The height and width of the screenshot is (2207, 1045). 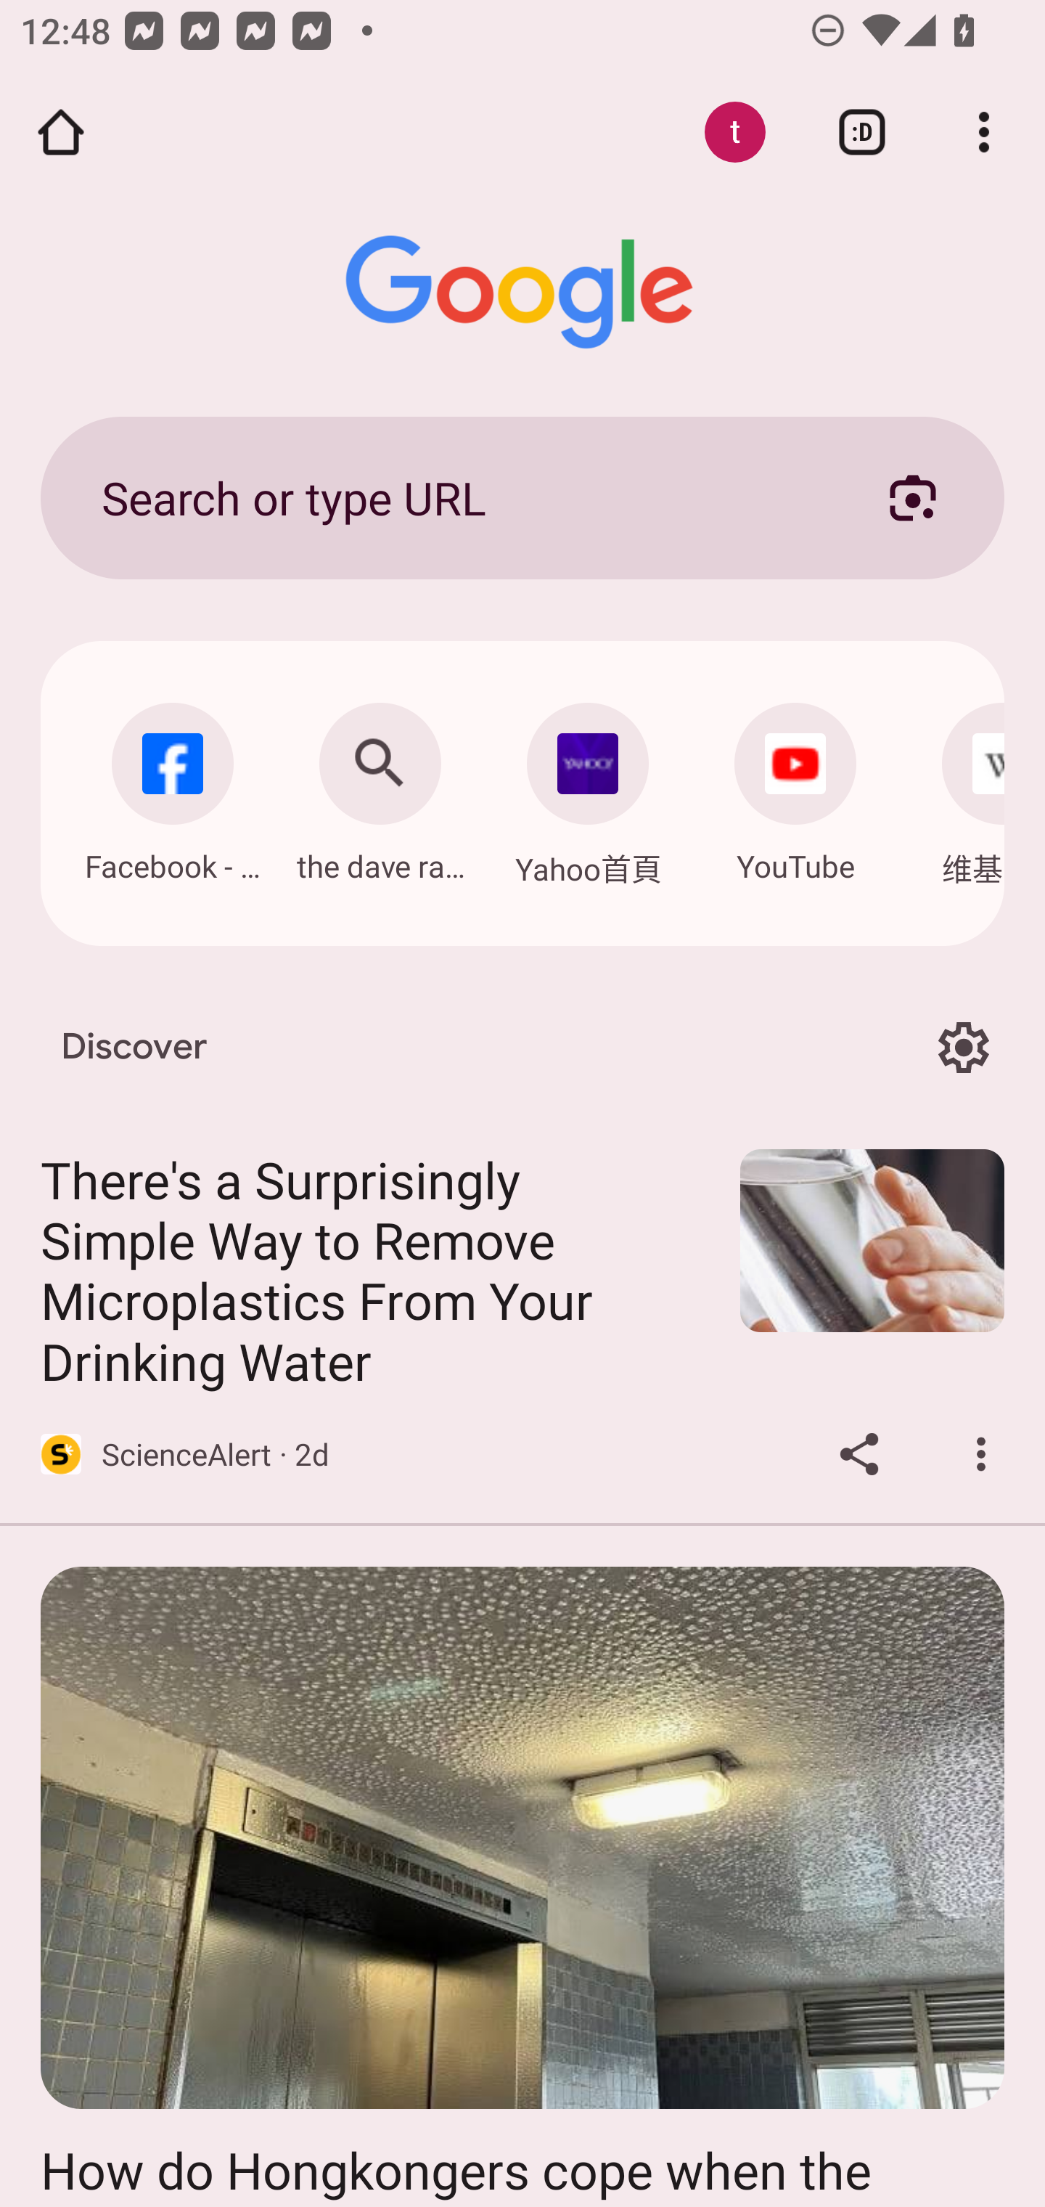 I want to click on Navigate: YouTube: m.youtube.com YouTube, so click(x=795, y=786).